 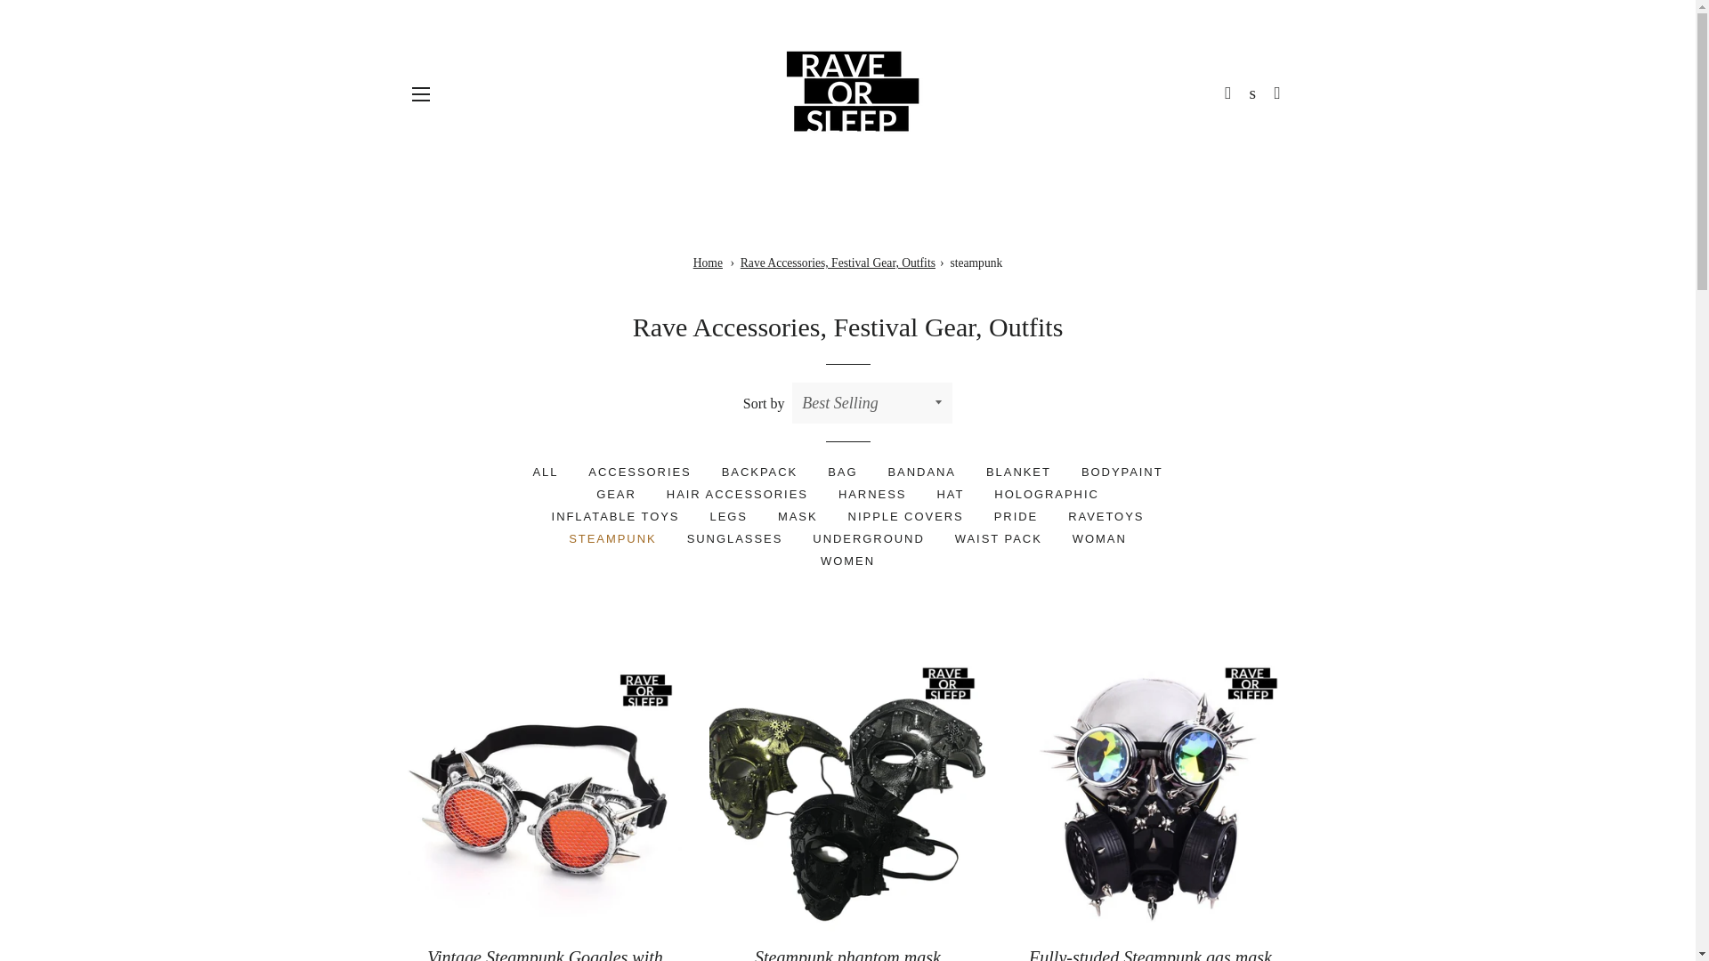 I want to click on Show products matching tag bag, so click(x=842, y=472).